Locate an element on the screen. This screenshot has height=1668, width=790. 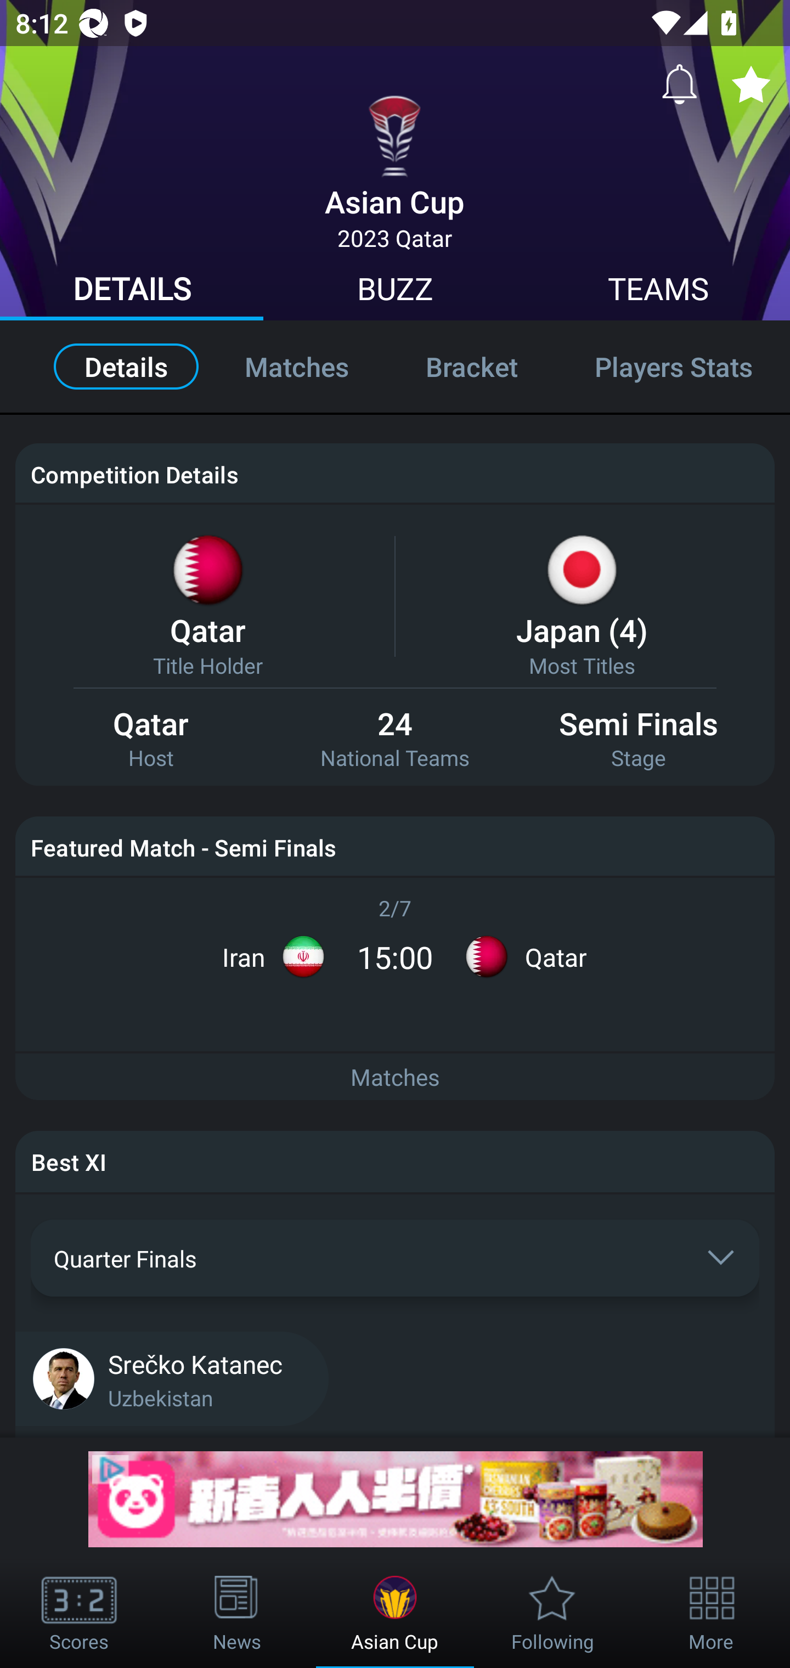
Most Titles is located at coordinates (582, 665).